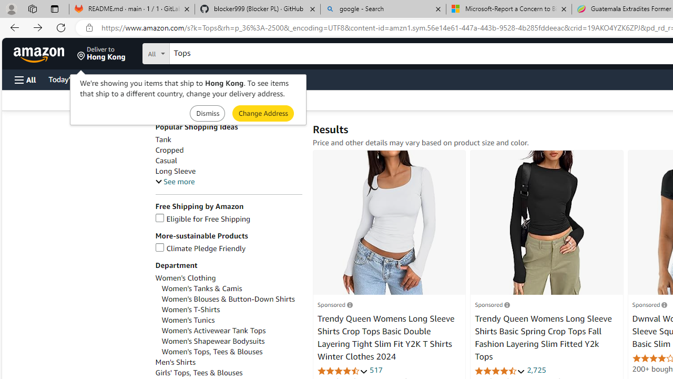 This screenshot has width=673, height=379. Describe the element at coordinates (499, 371) in the screenshot. I see `4.4 out of 5 stars` at that location.